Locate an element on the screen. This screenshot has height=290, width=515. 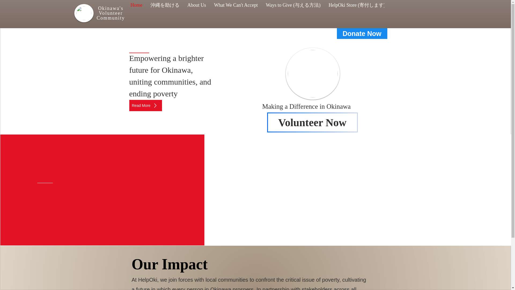
About Us is located at coordinates (197, 12).